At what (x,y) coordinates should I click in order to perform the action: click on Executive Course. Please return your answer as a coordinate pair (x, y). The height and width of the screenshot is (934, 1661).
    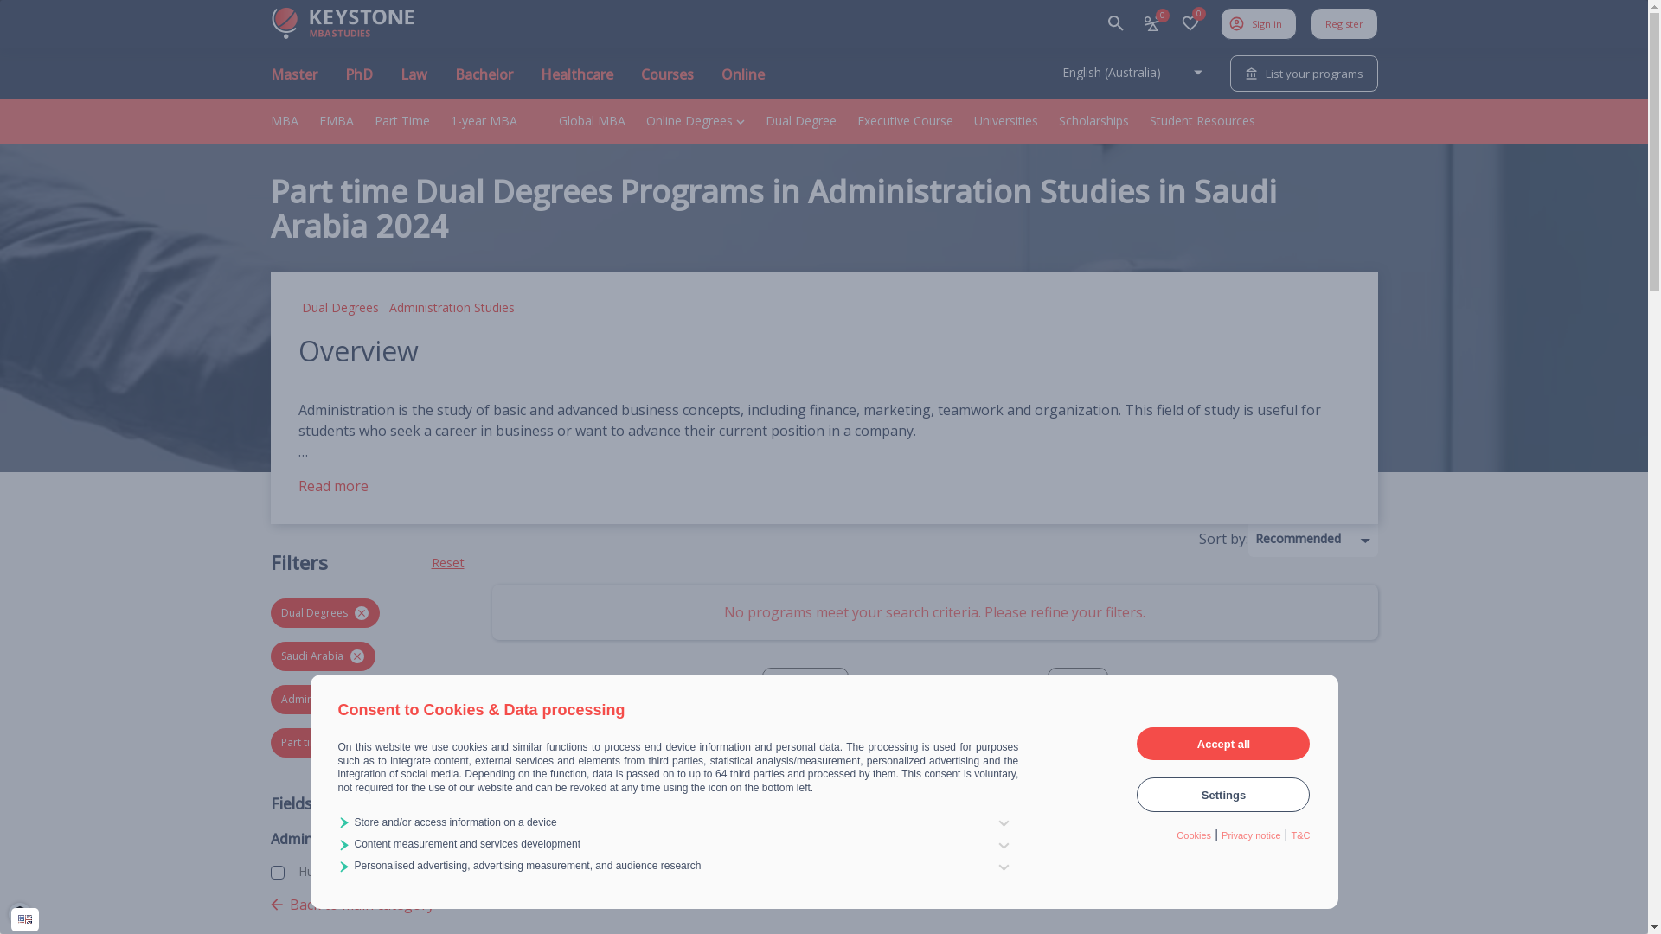
    Looking at the image, I should click on (905, 121).